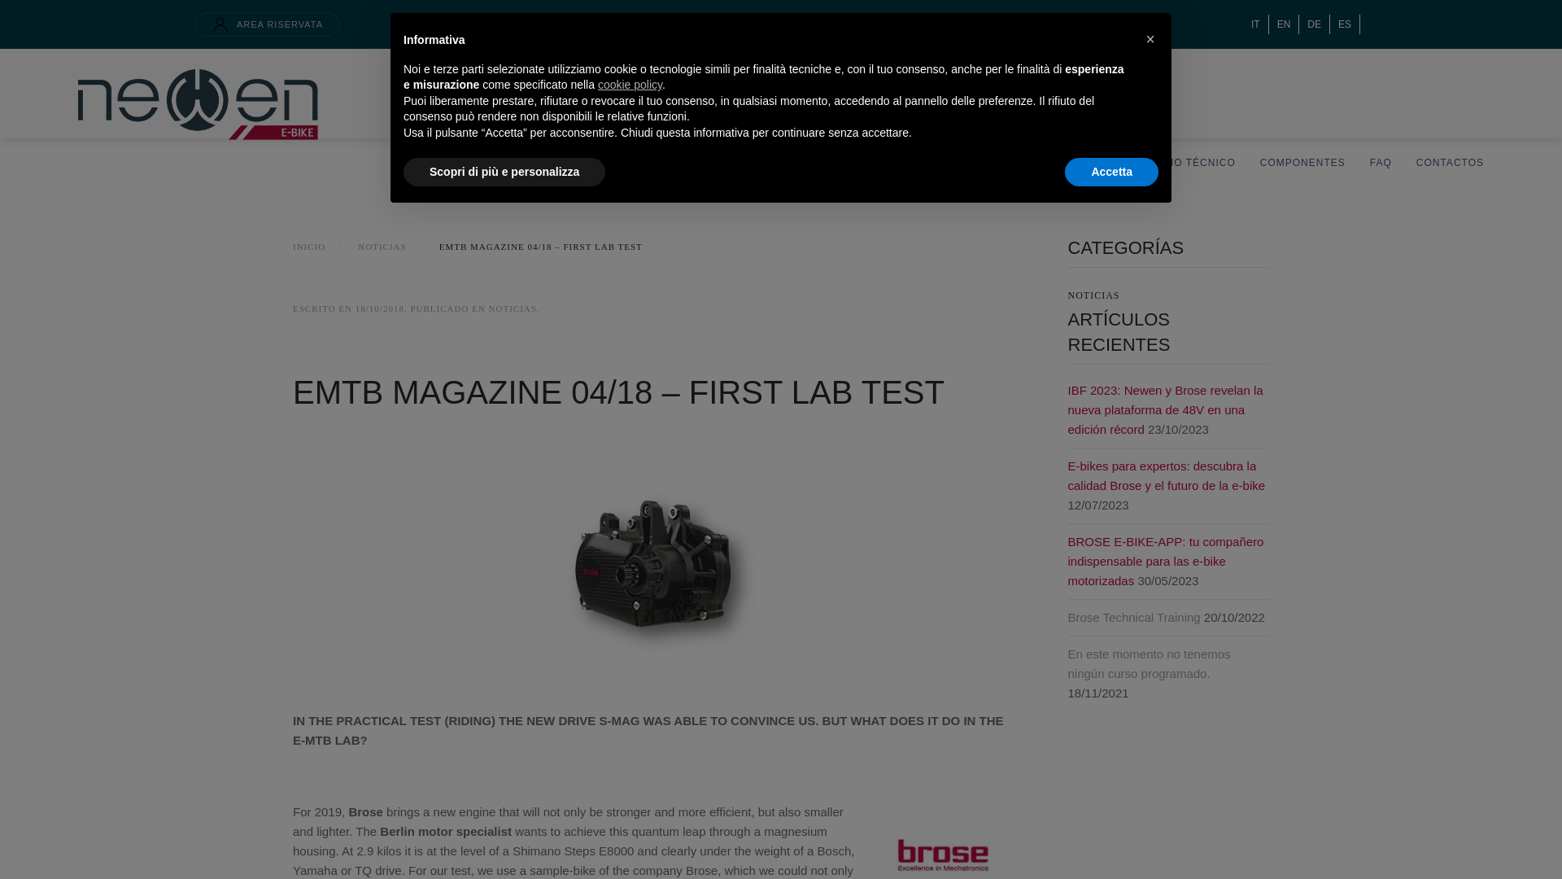 This screenshot has width=1562, height=879. What do you see at coordinates (382, 247) in the screenshot?
I see `NOTICIAS` at bounding box center [382, 247].